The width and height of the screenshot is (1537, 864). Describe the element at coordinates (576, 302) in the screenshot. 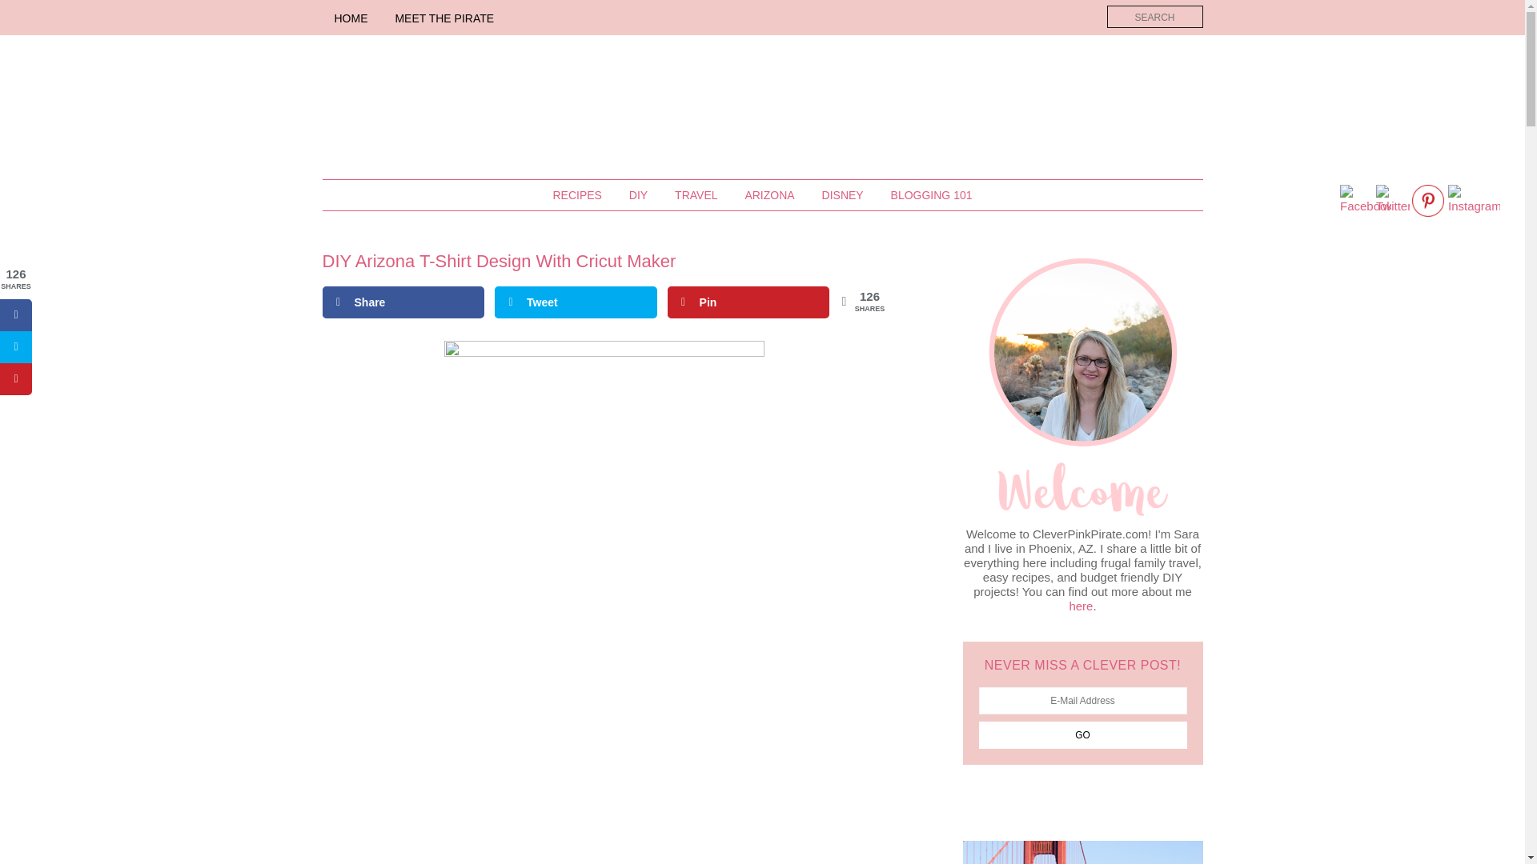

I see `Tweet` at that location.